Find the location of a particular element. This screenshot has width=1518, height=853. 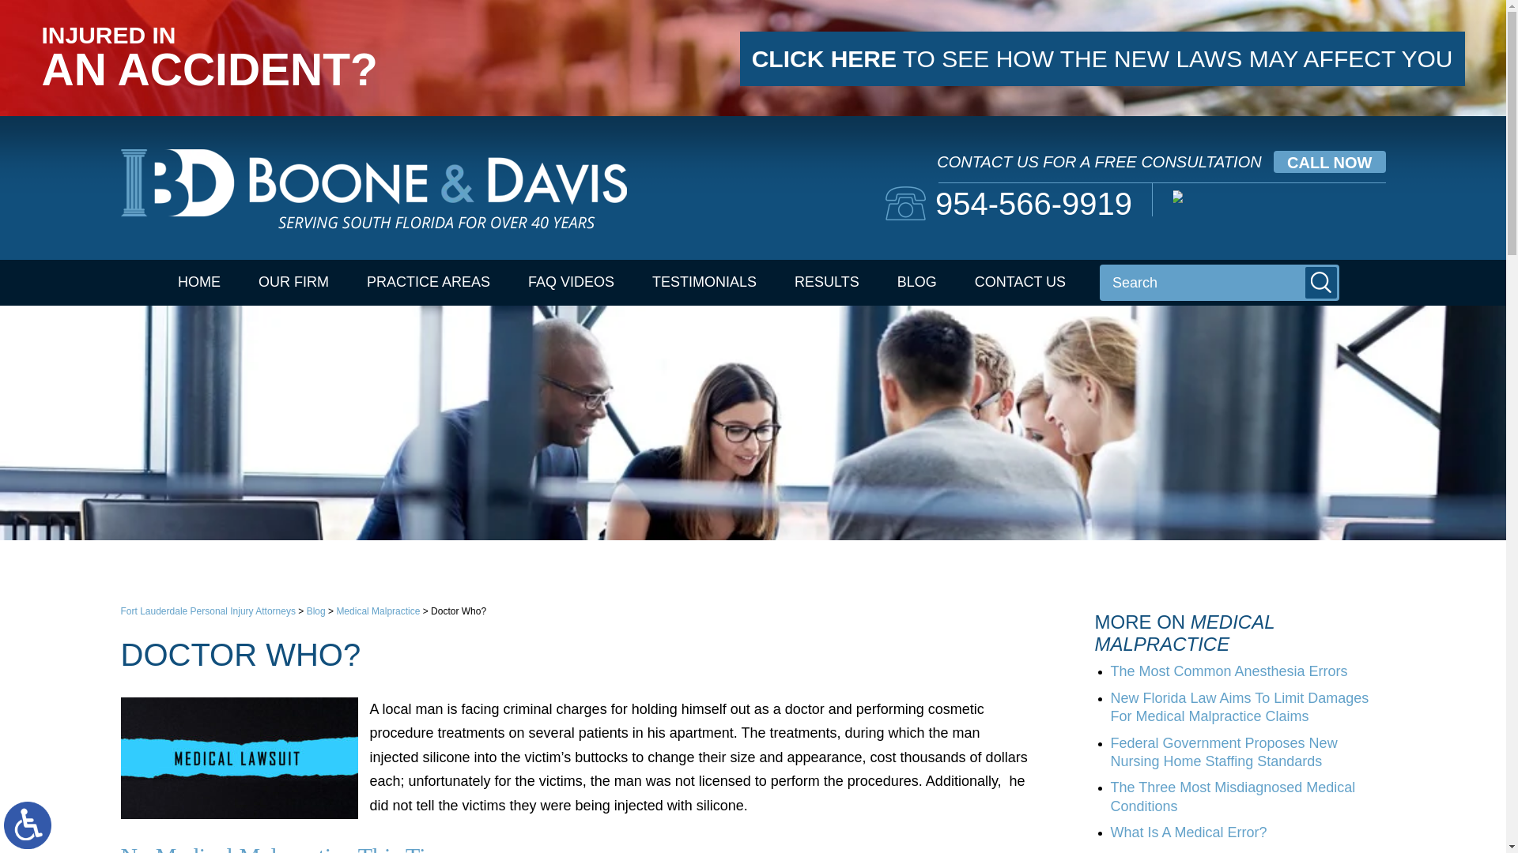

CLICK HERE TO SEE HOW THE NEW LAWS MAY AFFECT YOU is located at coordinates (1102, 58).